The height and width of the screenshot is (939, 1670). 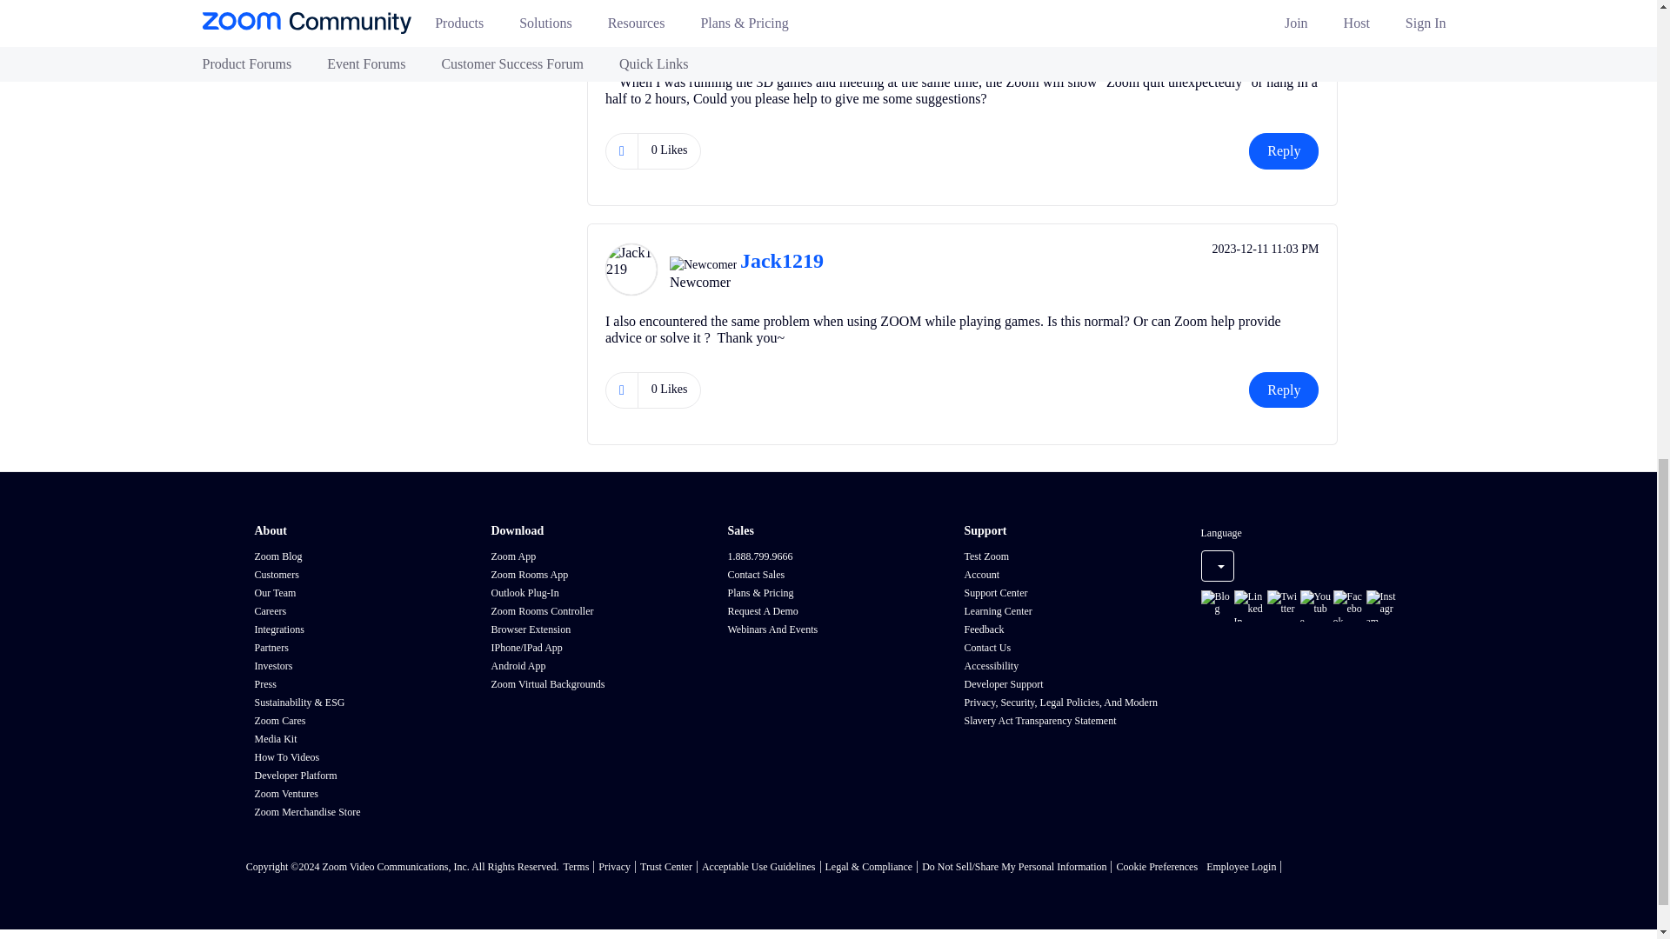 I want to click on Newcomer, so click(x=703, y=9).